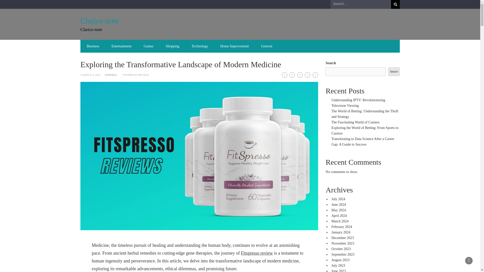  What do you see at coordinates (136, 75) in the screenshot?
I see `FITSPRESSO REVIEW` at bounding box center [136, 75].